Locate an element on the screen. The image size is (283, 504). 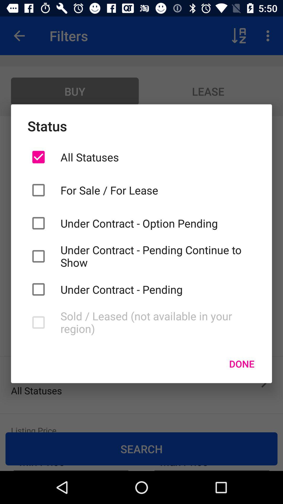
press icon below the sold leased not item is located at coordinates (242, 364).